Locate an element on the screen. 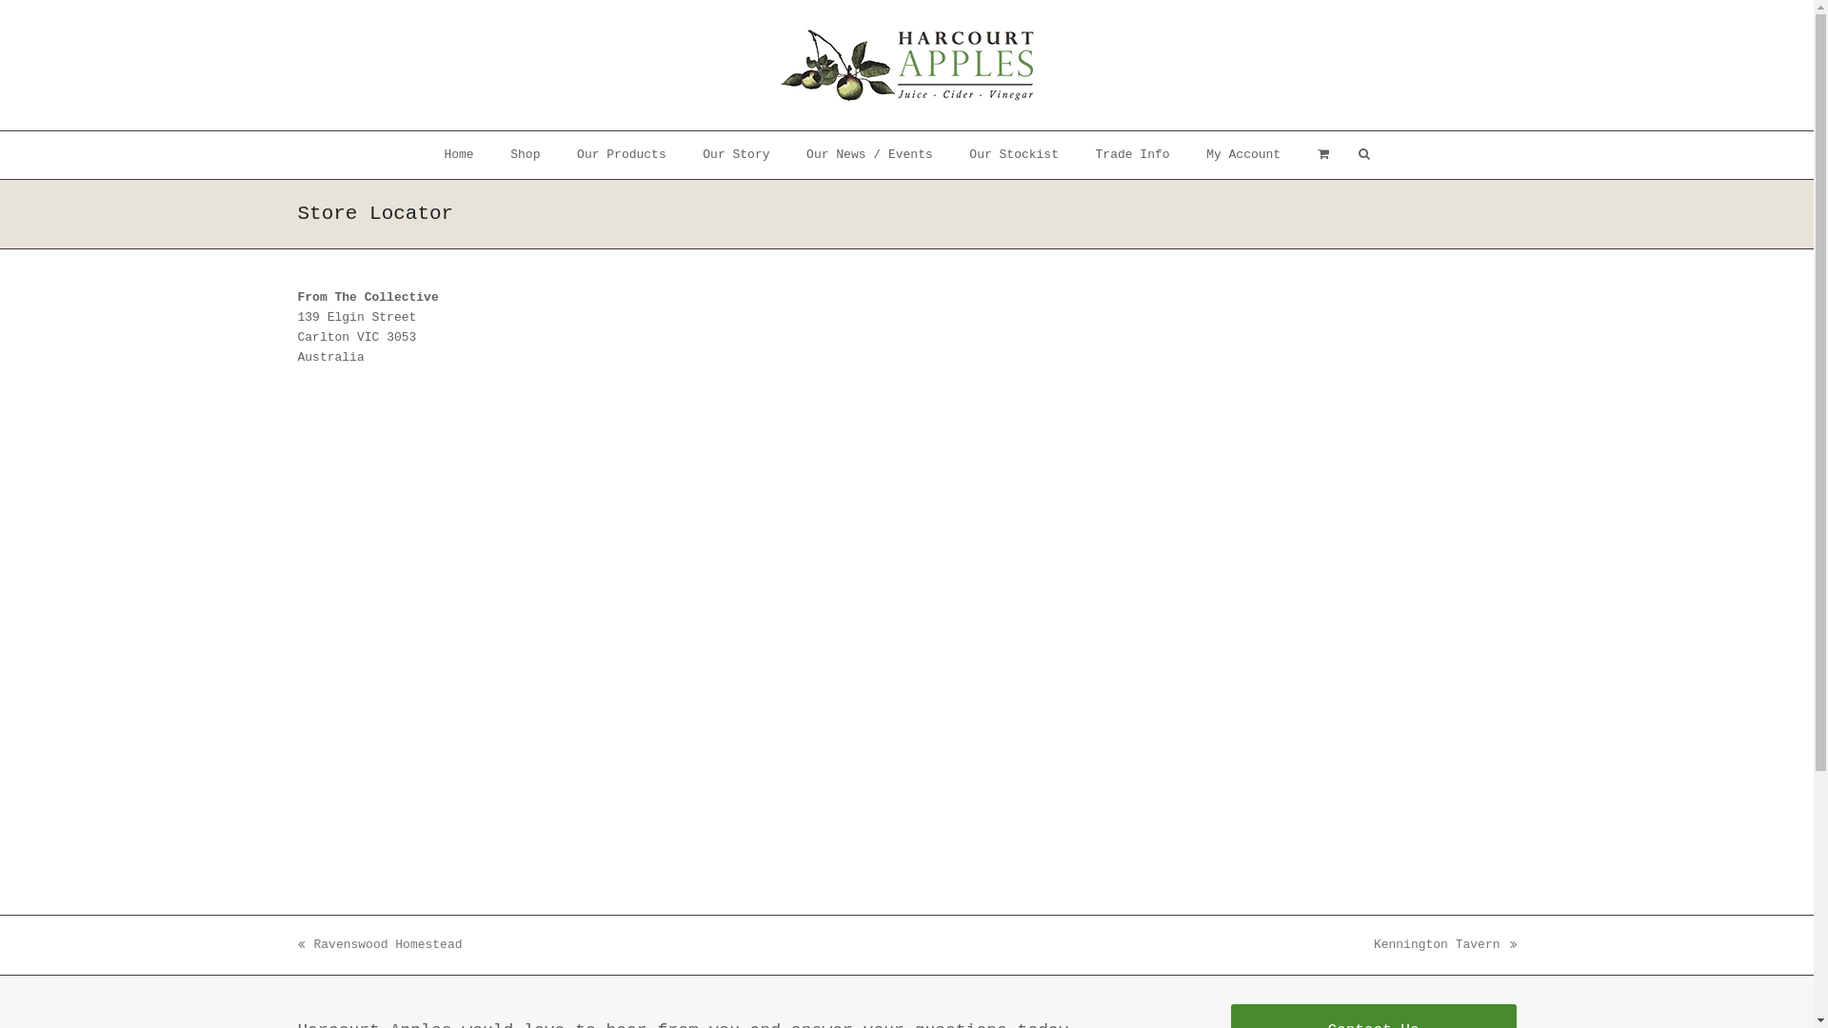 The image size is (1828, 1028). previous post:
Ravenswood Homestead is located at coordinates (379, 944).